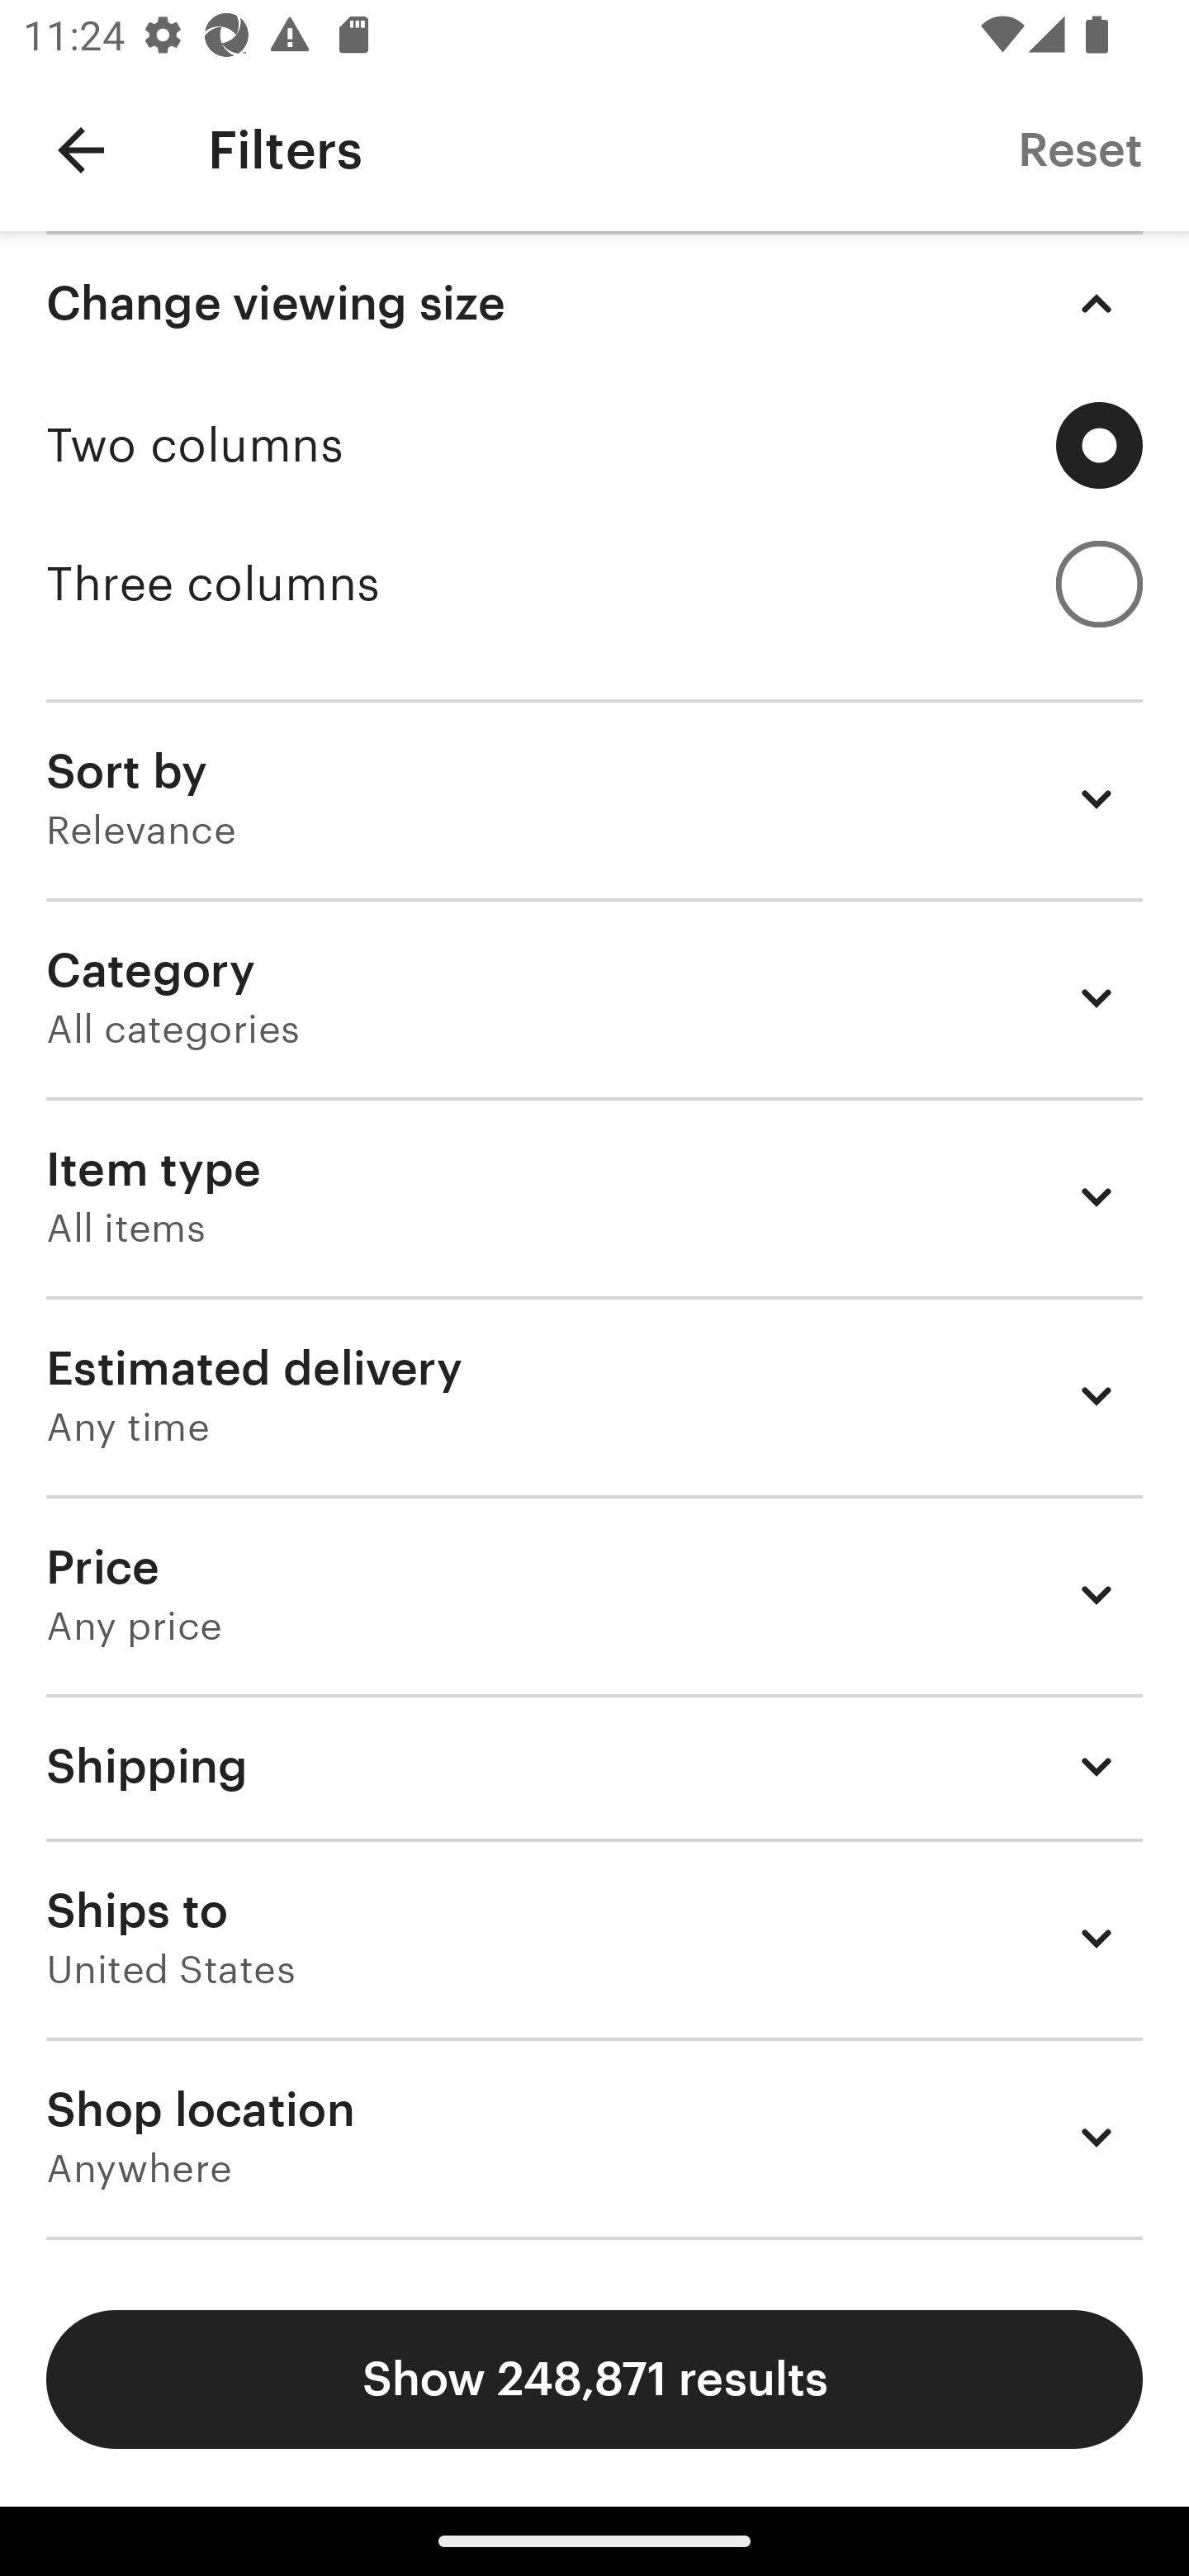  What do you see at coordinates (594, 1767) in the screenshot?
I see `Shipping` at bounding box center [594, 1767].